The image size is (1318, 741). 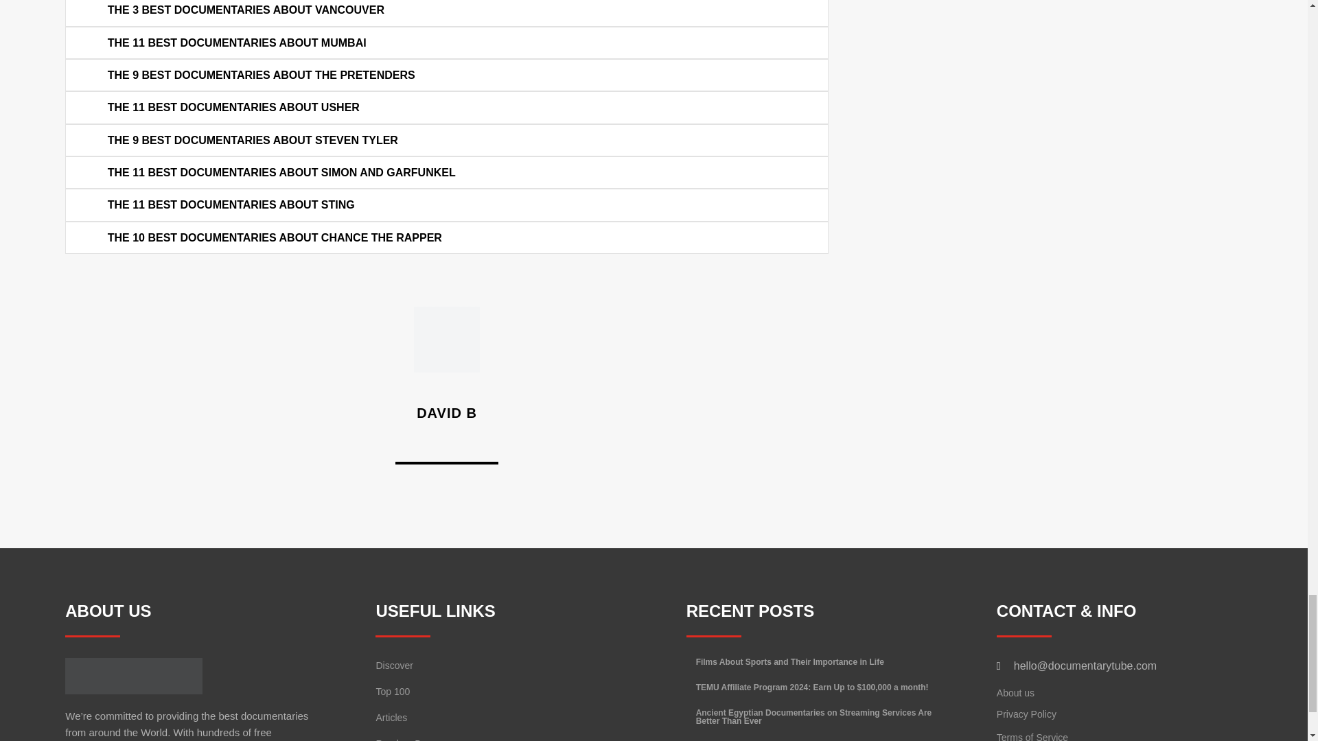 I want to click on THE 11 BEST DOCUMENTARIES ABOUT USHER, so click(x=233, y=108).